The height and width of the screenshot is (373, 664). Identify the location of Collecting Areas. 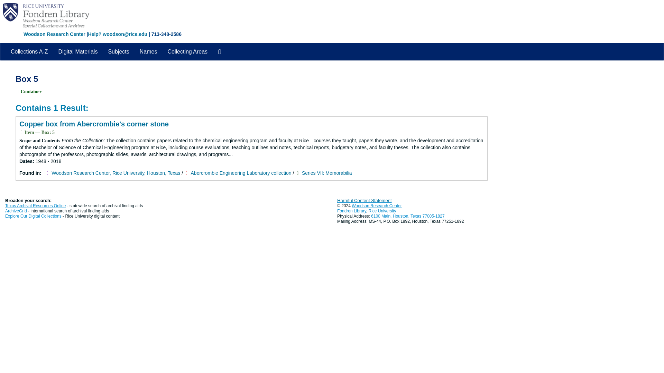
(187, 52).